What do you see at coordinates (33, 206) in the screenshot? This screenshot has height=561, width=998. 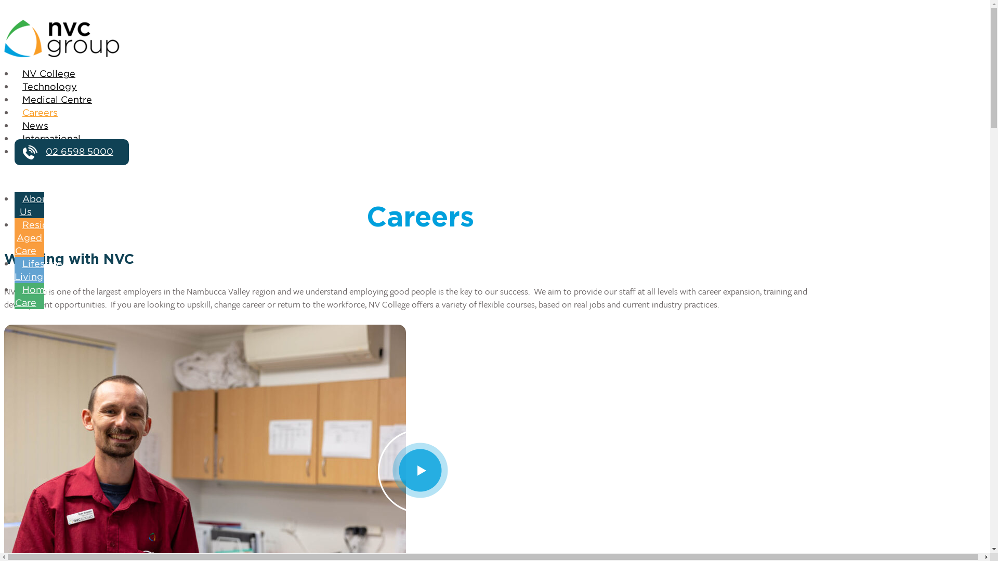 I see `About Us` at bounding box center [33, 206].